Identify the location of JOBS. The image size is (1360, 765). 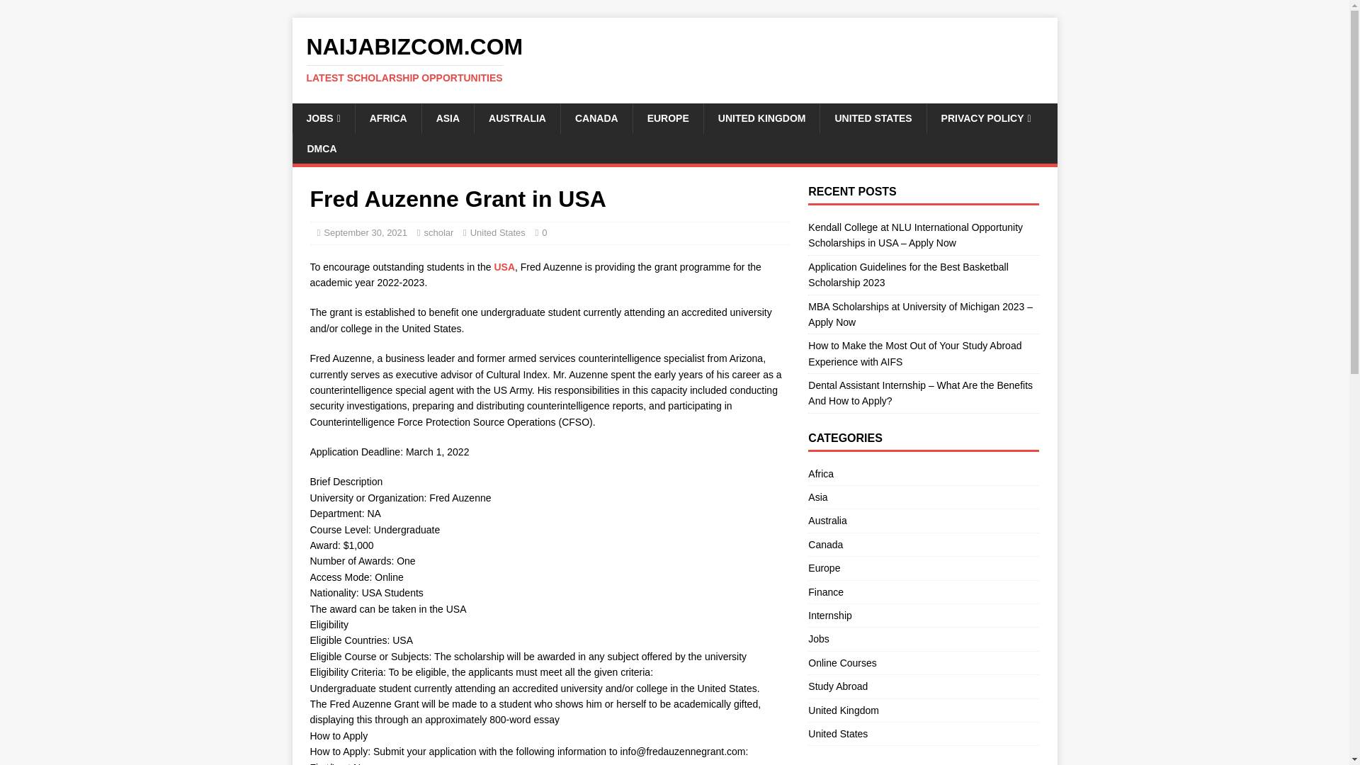
(323, 118).